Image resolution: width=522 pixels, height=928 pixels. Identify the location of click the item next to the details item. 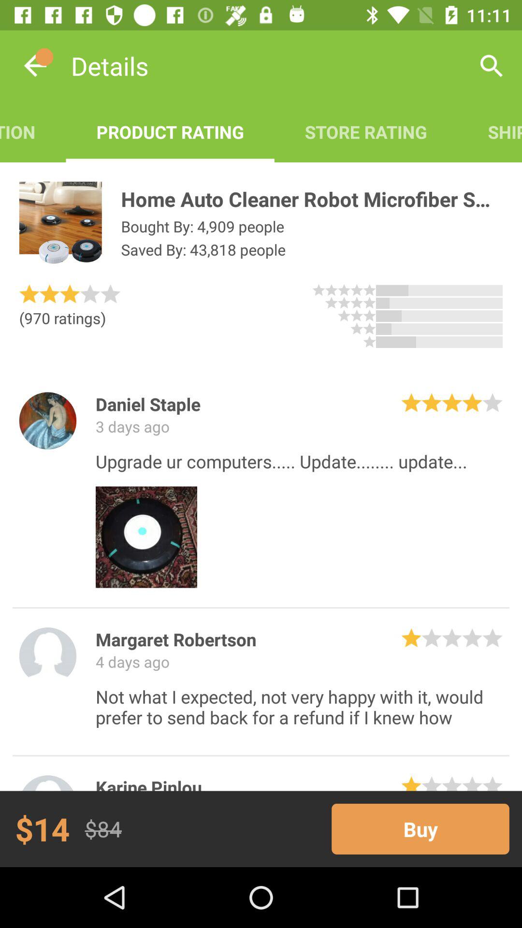
(35, 66).